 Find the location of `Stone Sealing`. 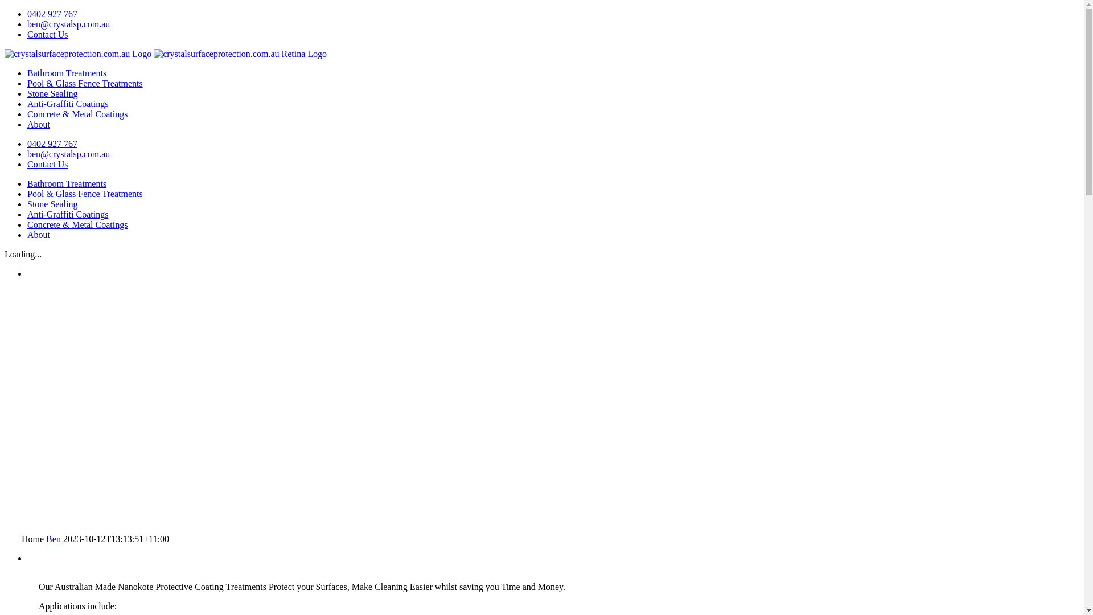

Stone Sealing is located at coordinates (52, 93).